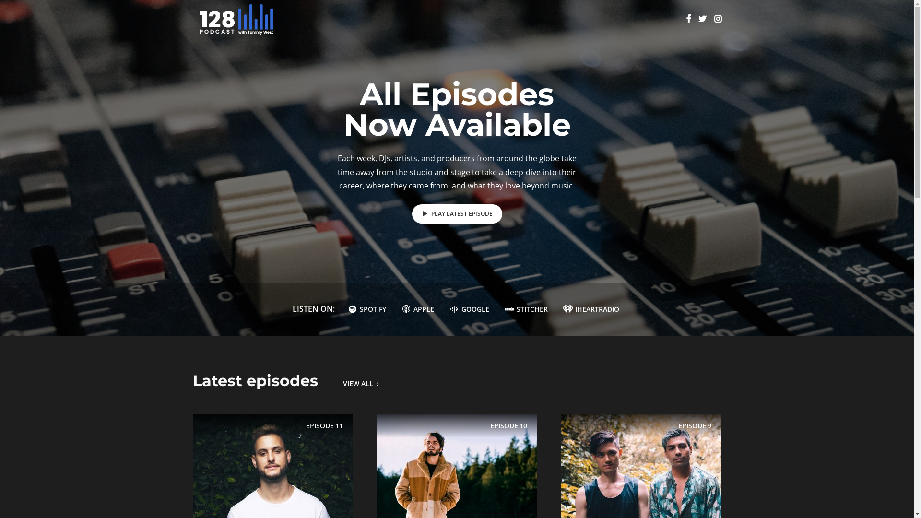 Image resolution: width=921 pixels, height=518 pixels. I want to click on IHEARTRADIO, so click(591, 309).